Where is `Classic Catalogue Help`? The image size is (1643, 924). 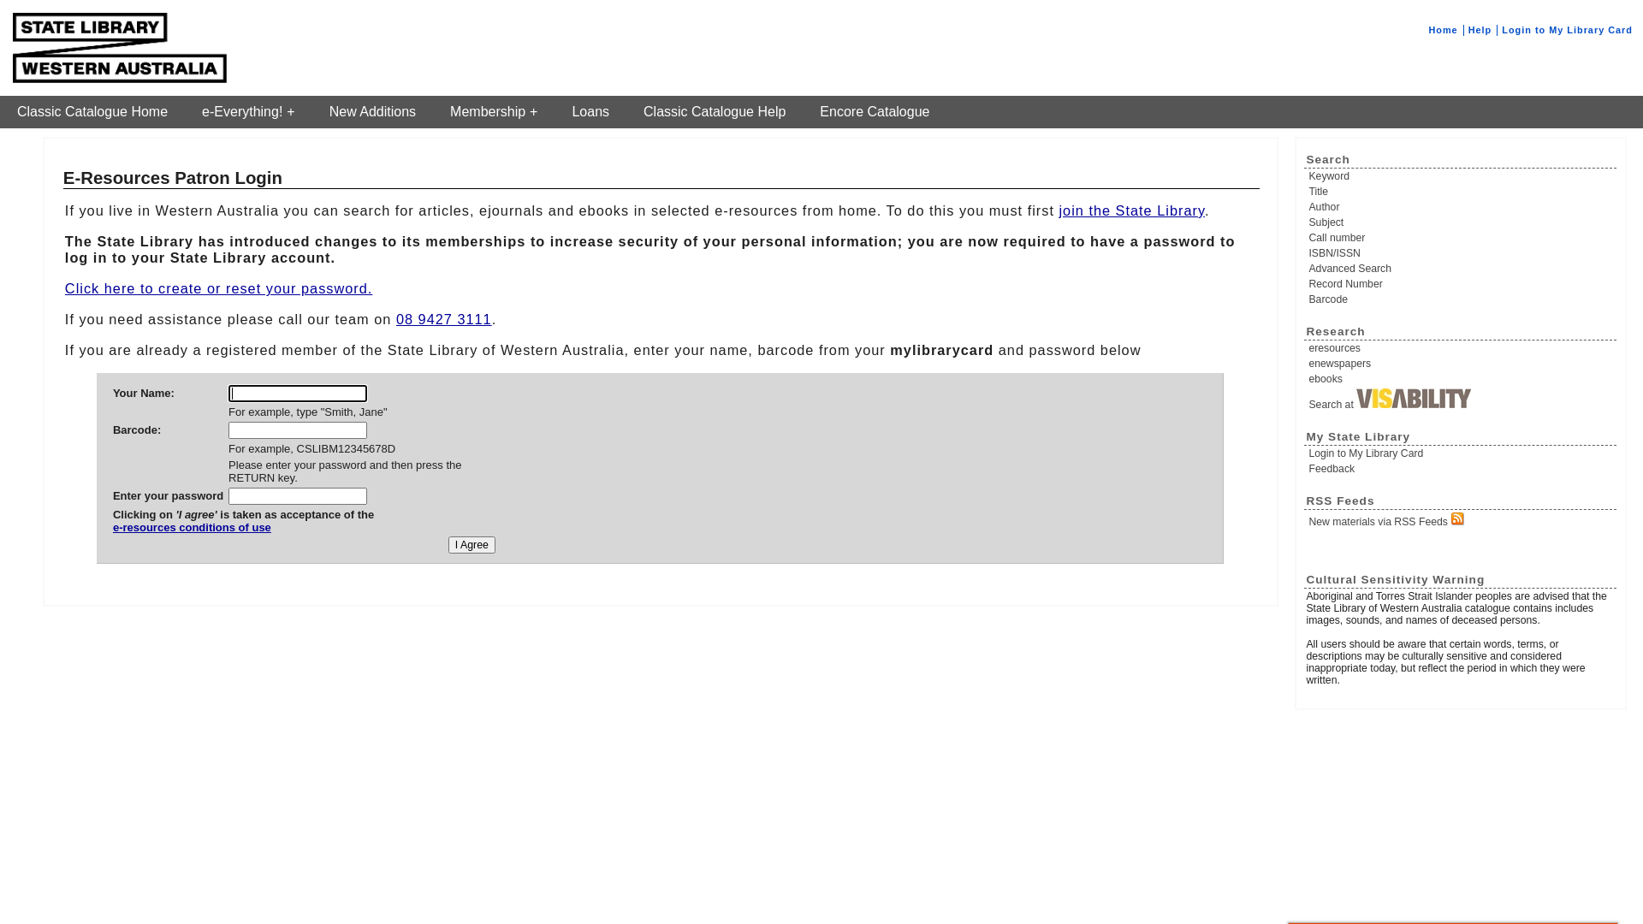
Classic Catalogue Help is located at coordinates (715, 112).